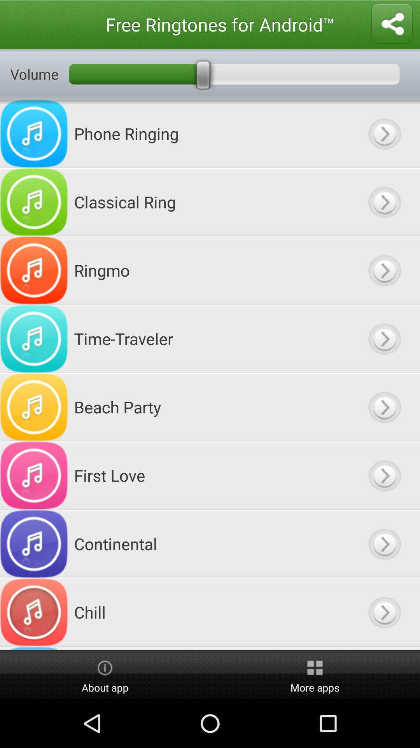  I want to click on go to previous, so click(384, 202).